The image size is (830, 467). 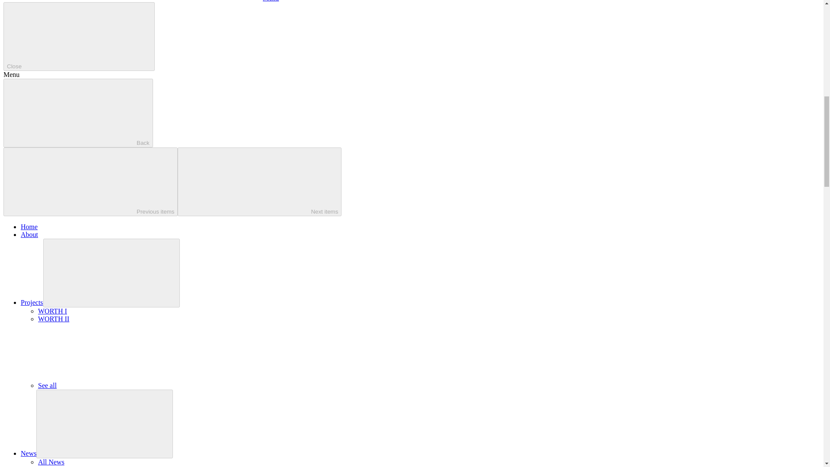 I want to click on About, so click(x=29, y=234).